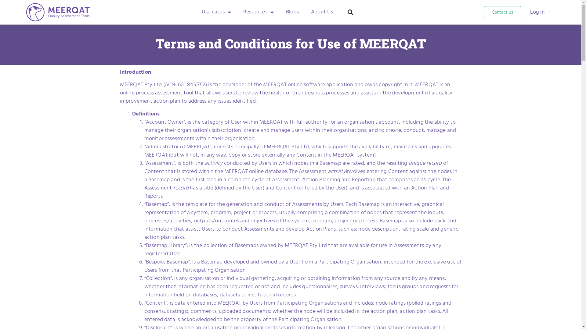  Describe the element at coordinates (502, 12) in the screenshot. I see `Contact us` at that location.